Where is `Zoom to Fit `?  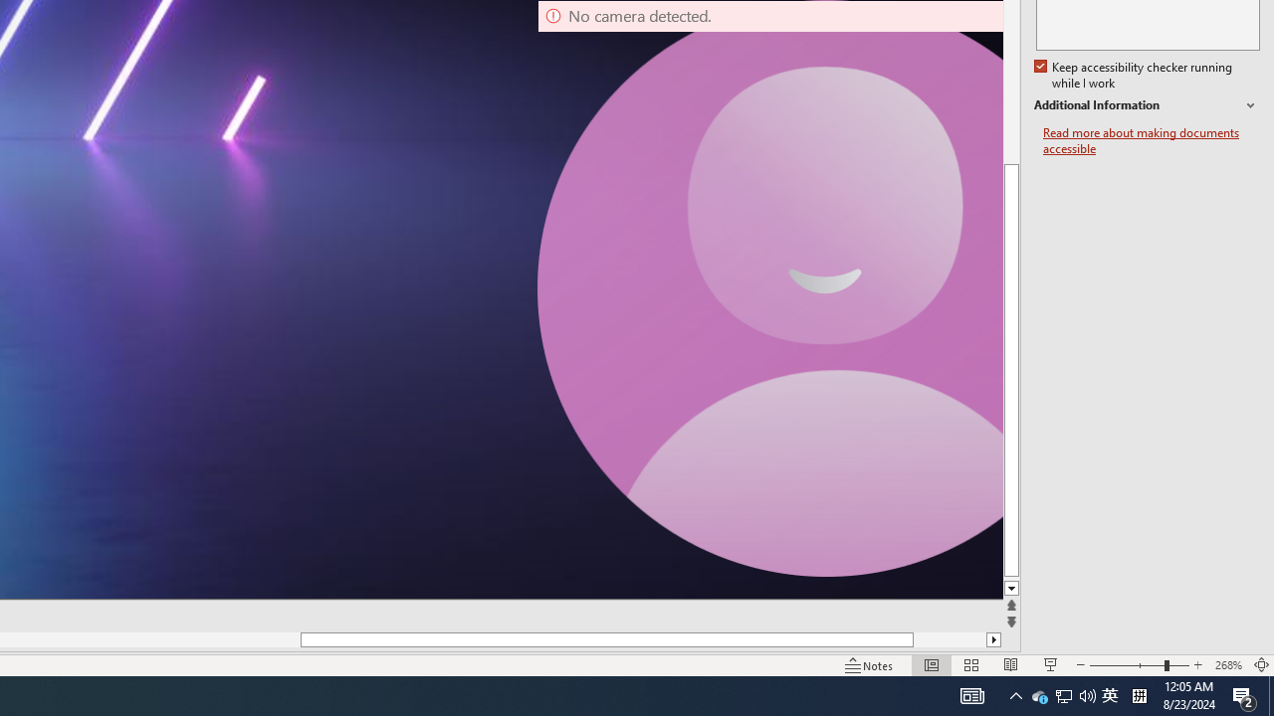 Zoom to Fit  is located at coordinates (1262, 664).